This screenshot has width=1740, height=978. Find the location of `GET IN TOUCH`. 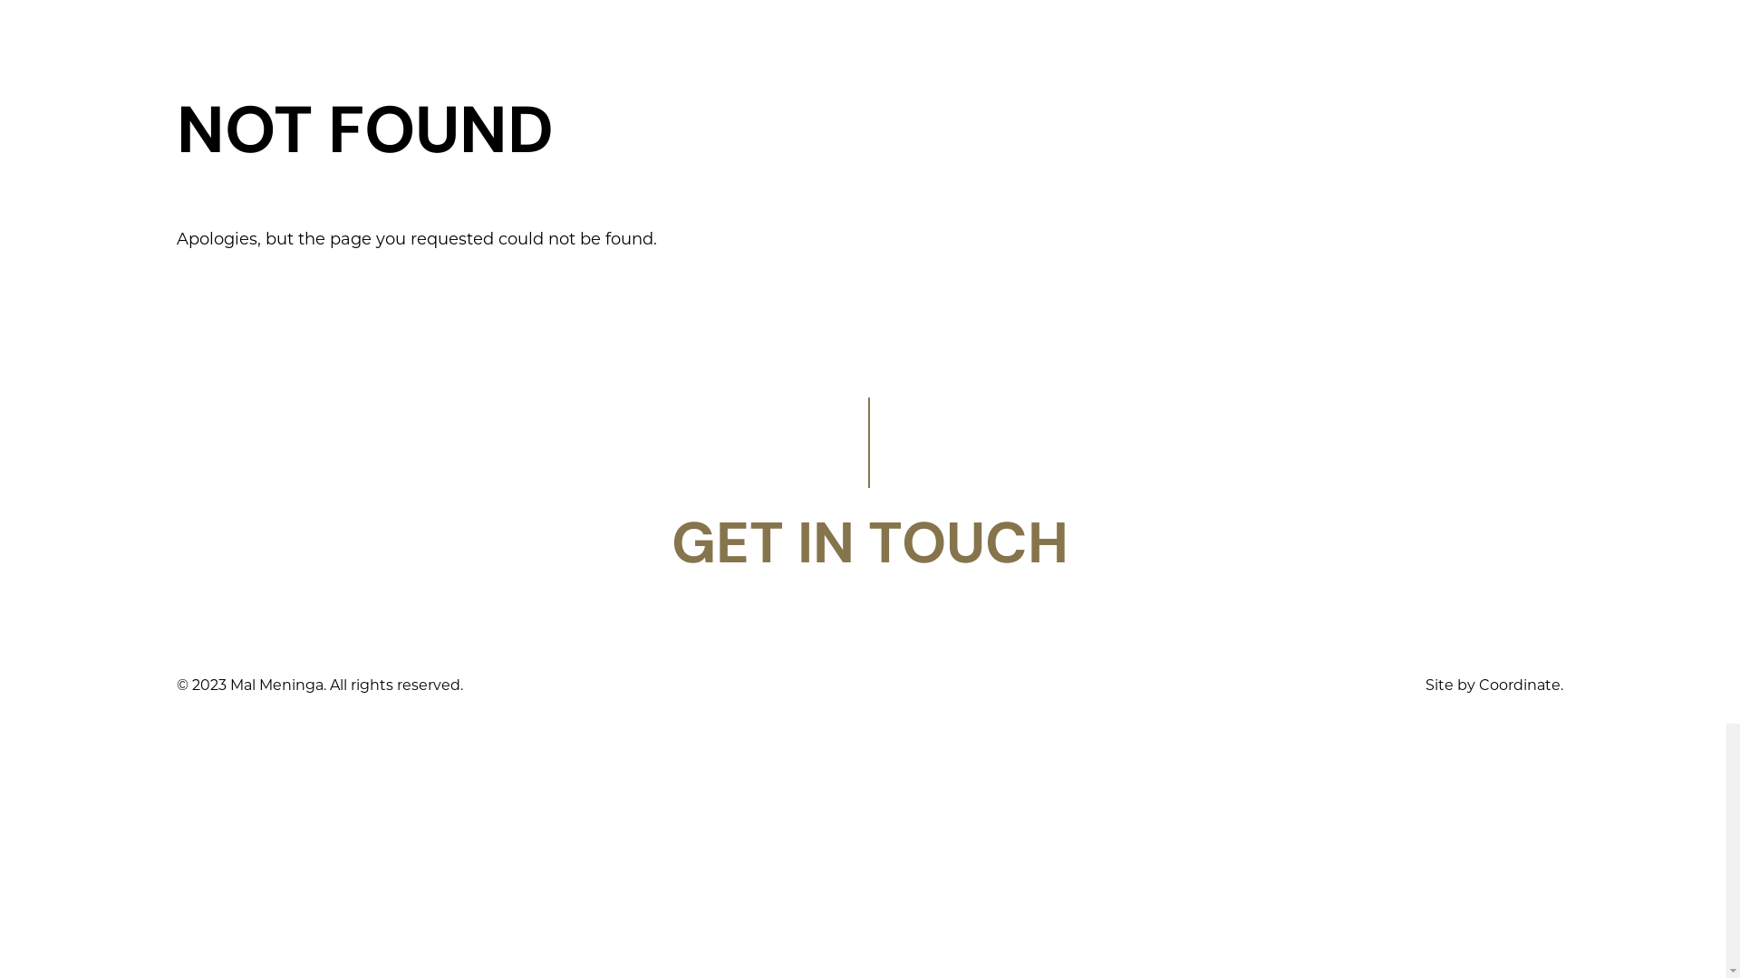

GET IN TOUCH is located at coordinates (870, 543).